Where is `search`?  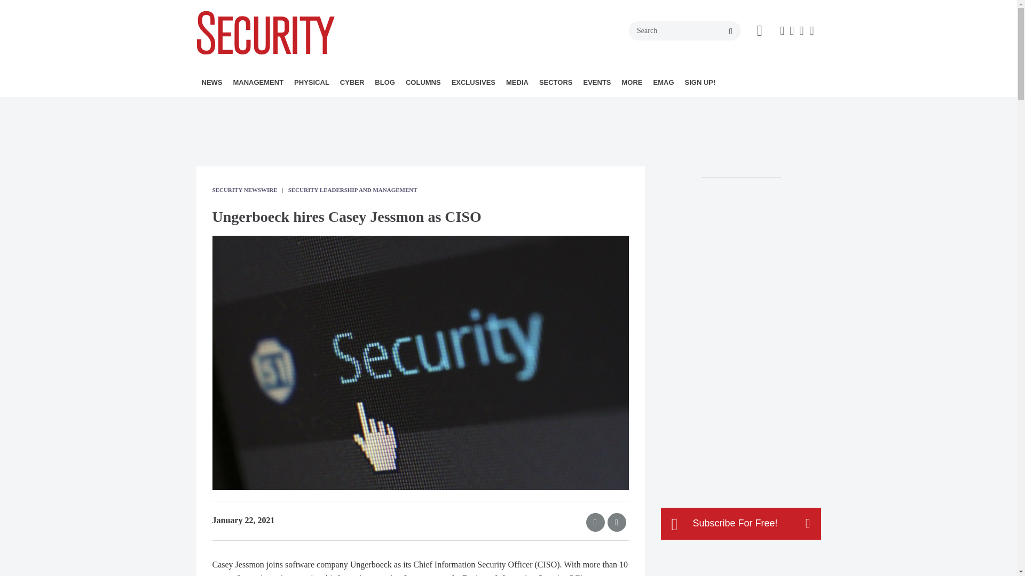 search is located at coordinates (730, 31).